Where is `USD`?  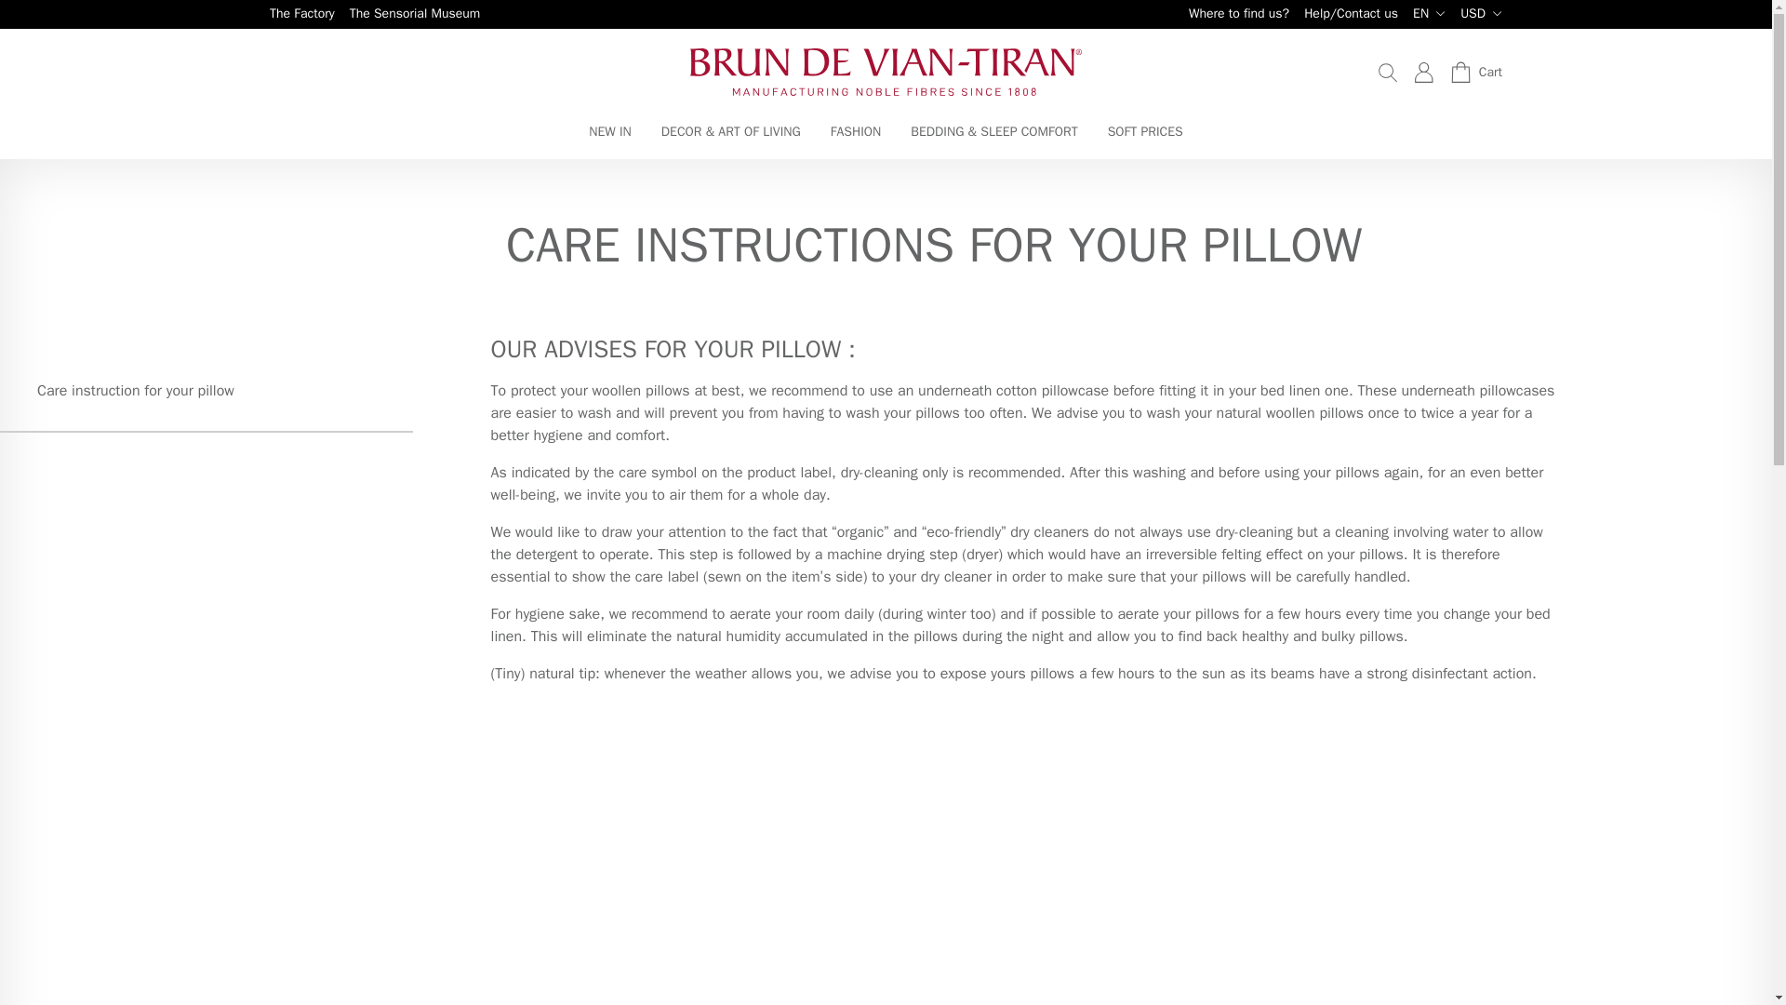
USD is located at coordinates (1481, 13).